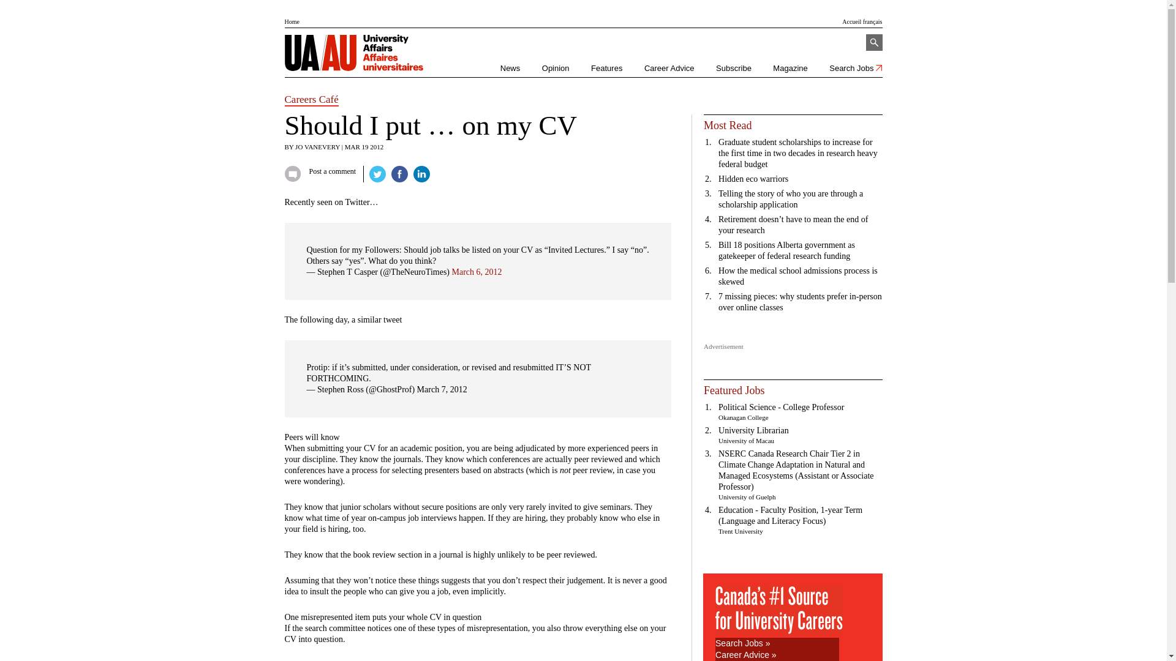  Describe the element at coordinates (606, 68) in the screenshot. I see `Features` at that location.